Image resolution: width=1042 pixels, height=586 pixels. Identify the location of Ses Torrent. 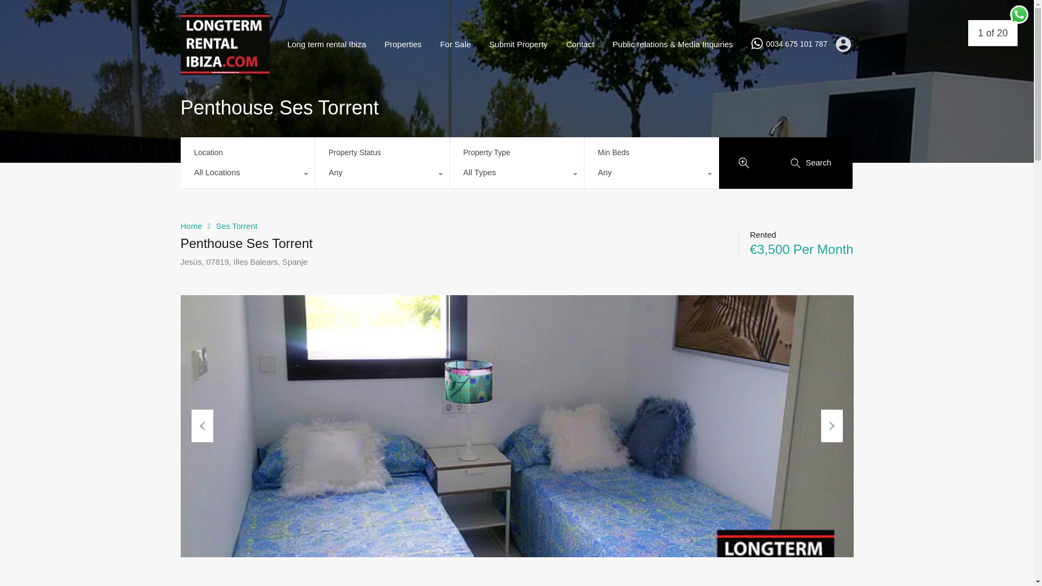
(237, 226).